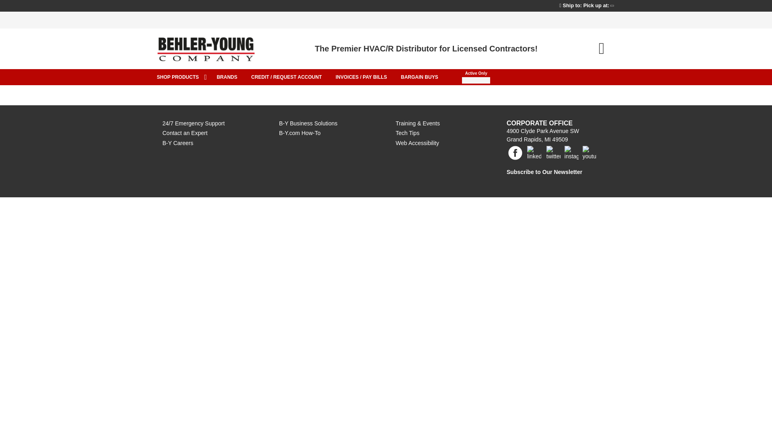 The image size is (772, 434). I want to click on Tech Tips, so click(407, 133).